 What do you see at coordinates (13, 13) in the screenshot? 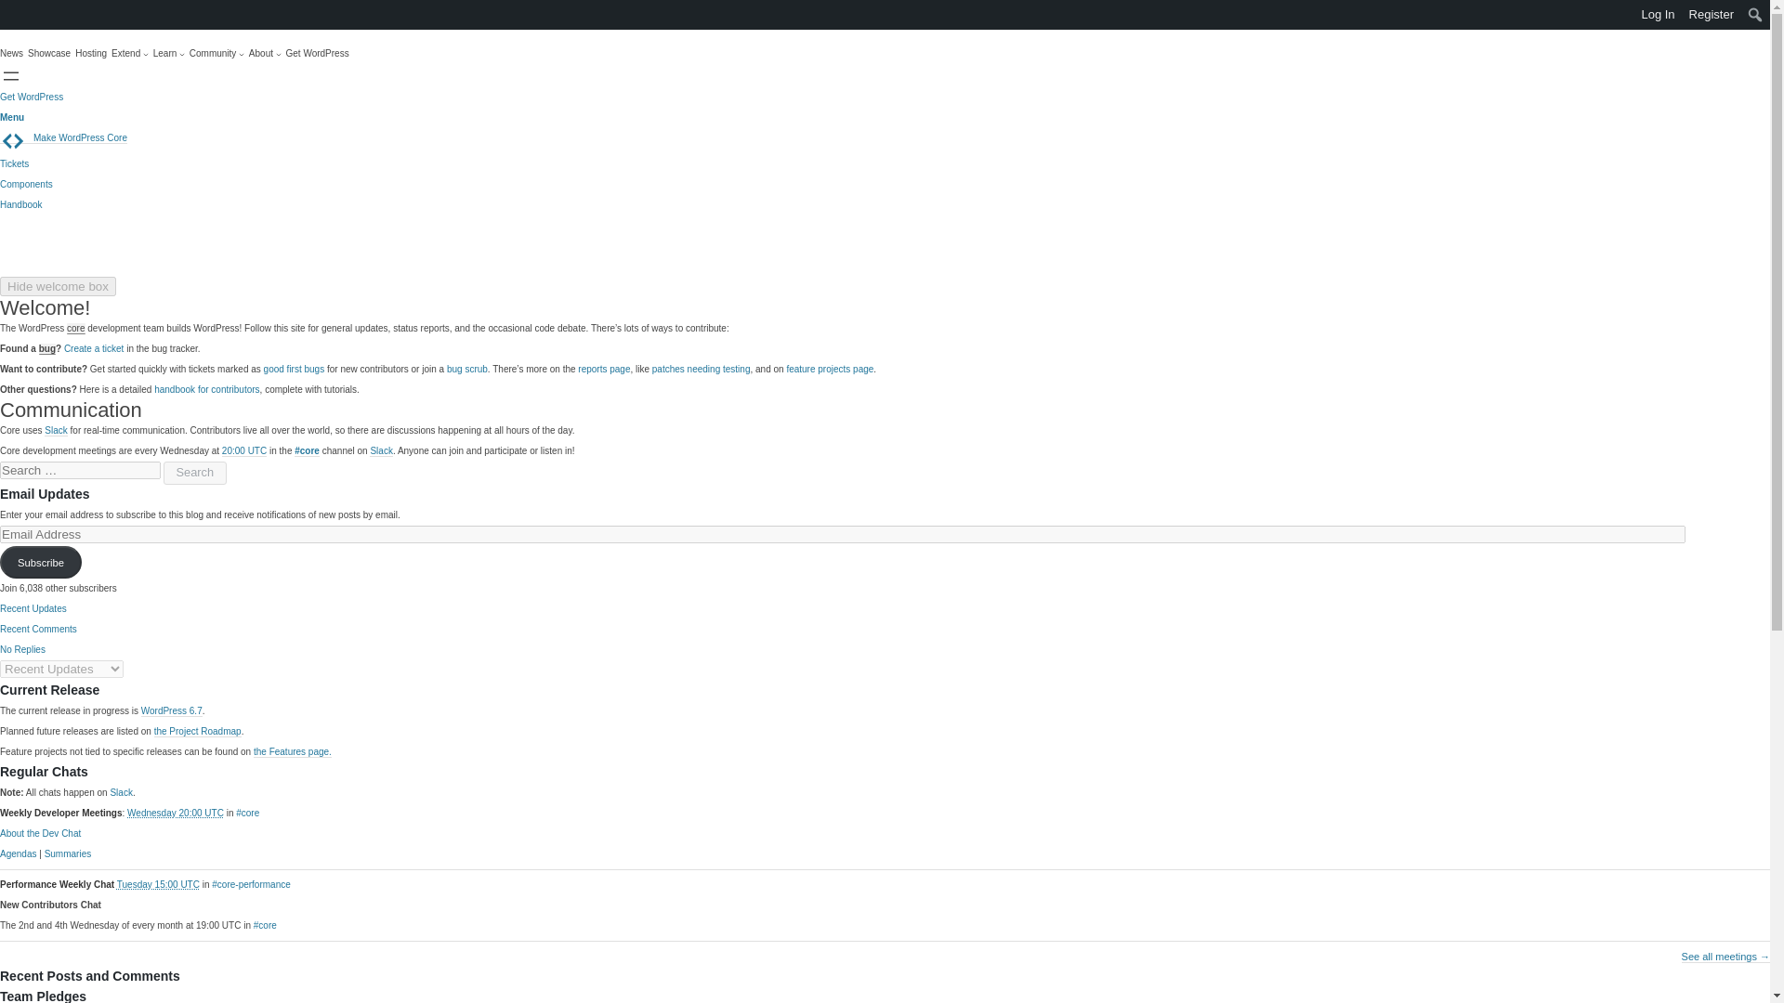
I see `WordPress.org` at bounding box center [13, 13].